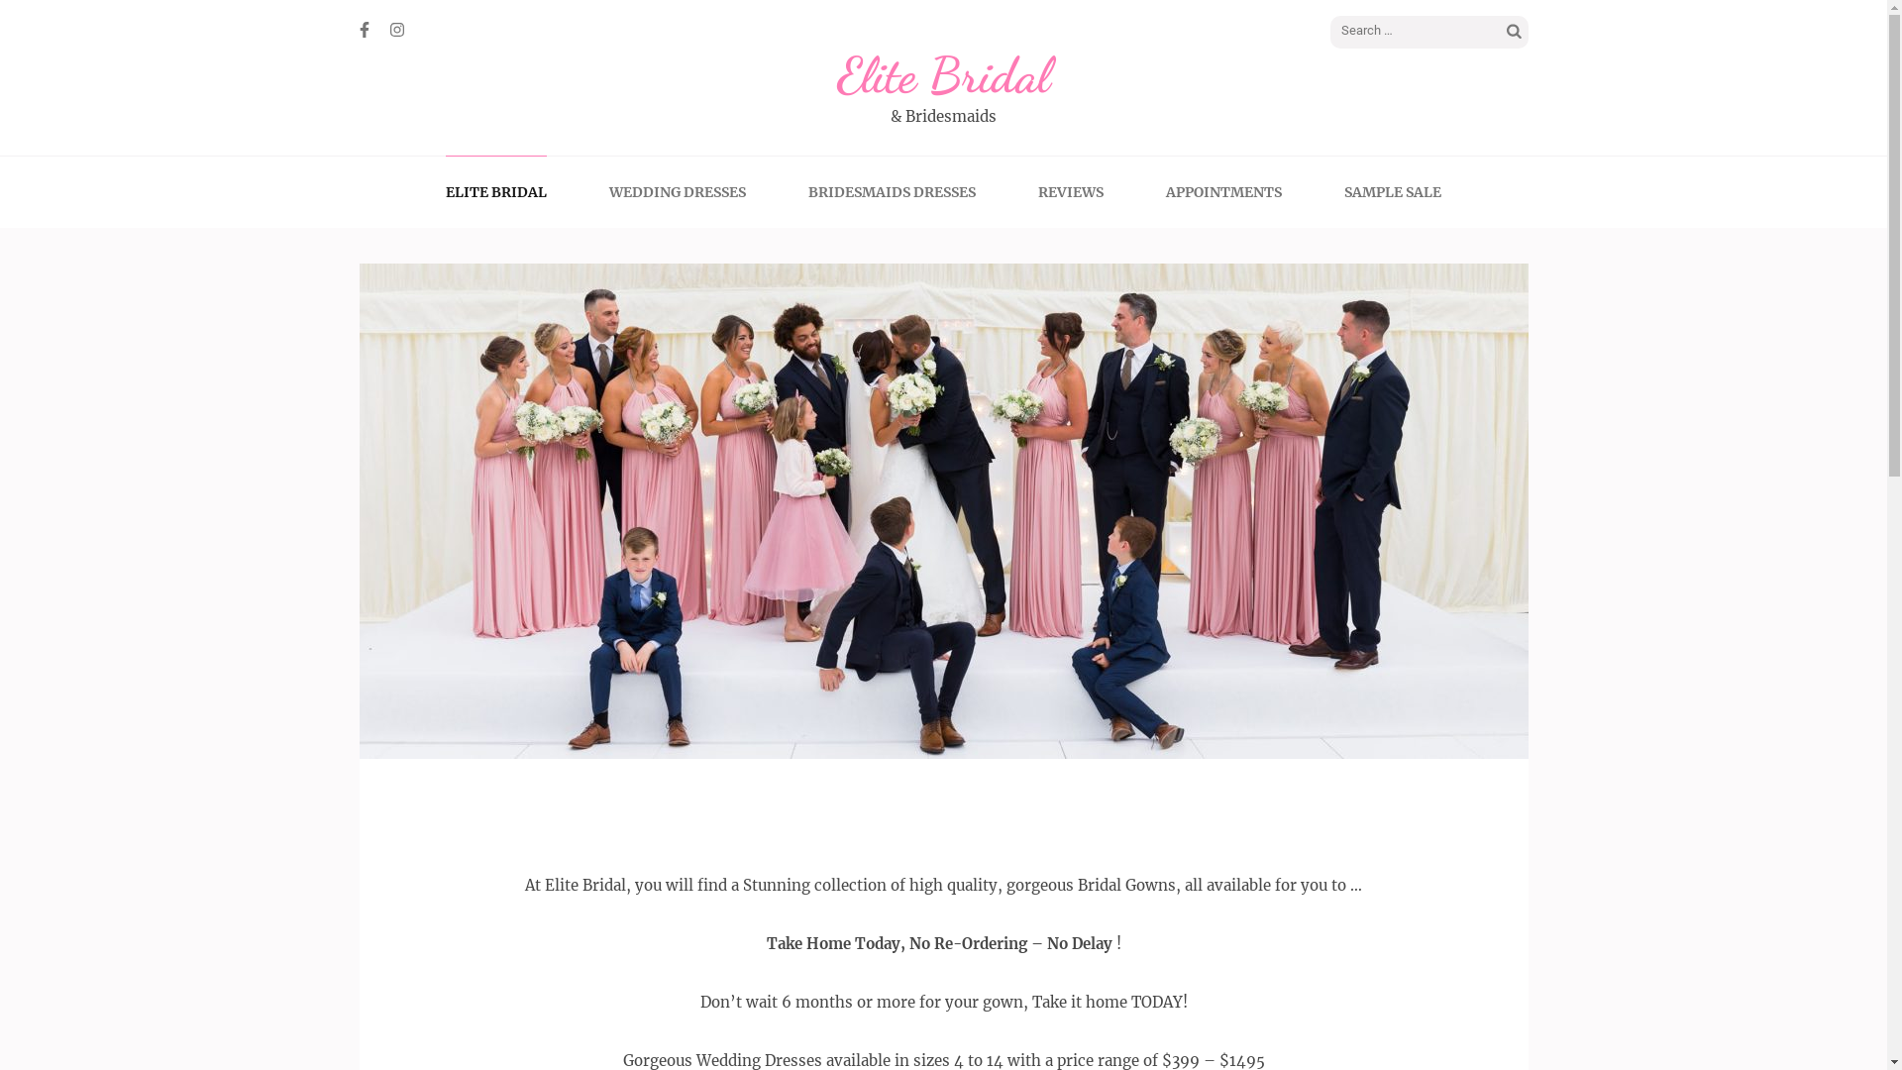 The height and width of the screenshot is (1070, 1902). Describe the element at coordinates (892, 192) in the screenshot. I see `BRIDESMAIDS DRESSES` at that location.